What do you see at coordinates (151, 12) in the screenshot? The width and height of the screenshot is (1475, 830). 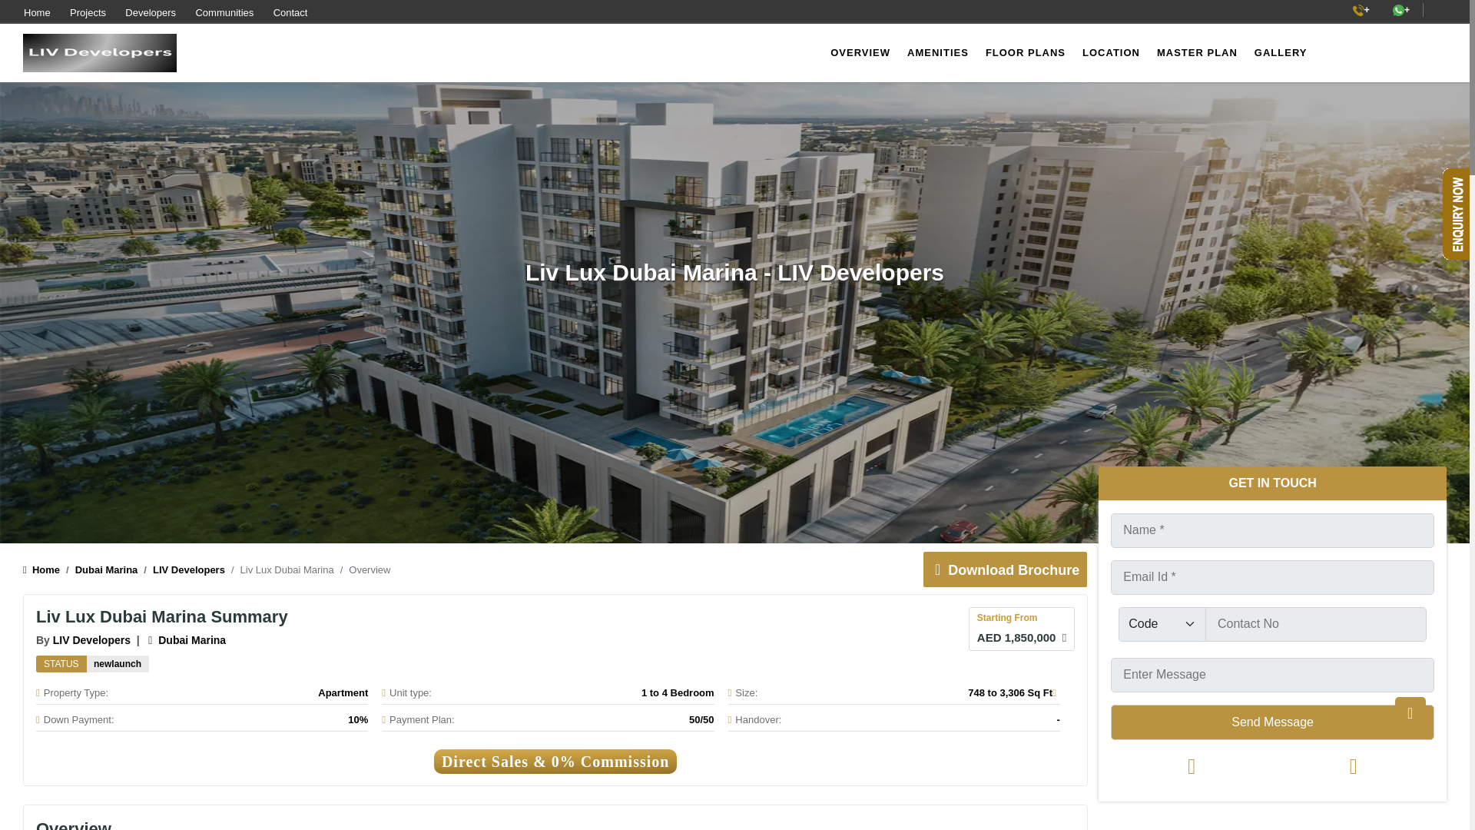 I see `Developers` at bounding box center [151, 12].